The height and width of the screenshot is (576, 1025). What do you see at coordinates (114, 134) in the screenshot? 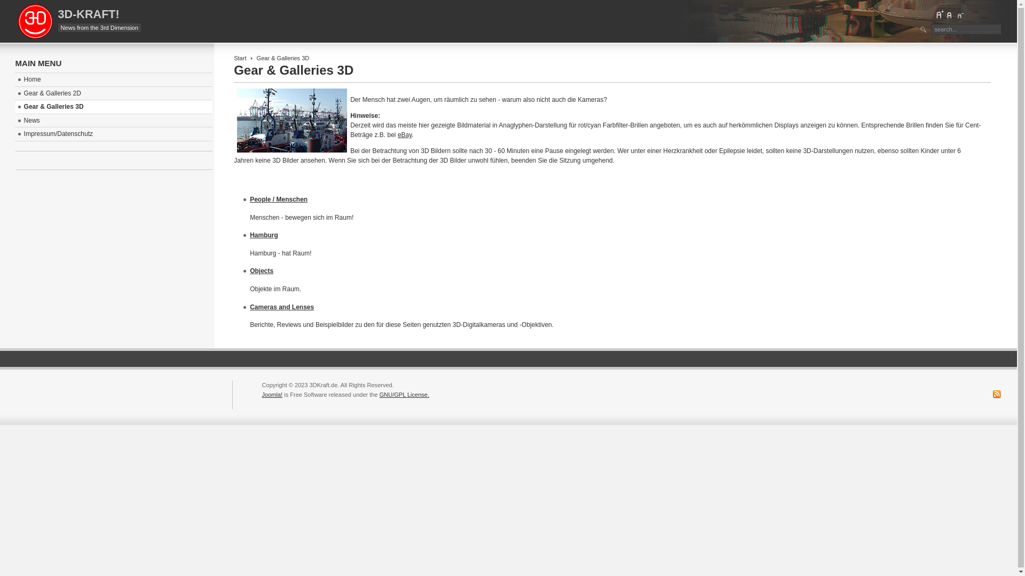
I see `Impressum/Datenschutz` at bounding box center [114, 134].